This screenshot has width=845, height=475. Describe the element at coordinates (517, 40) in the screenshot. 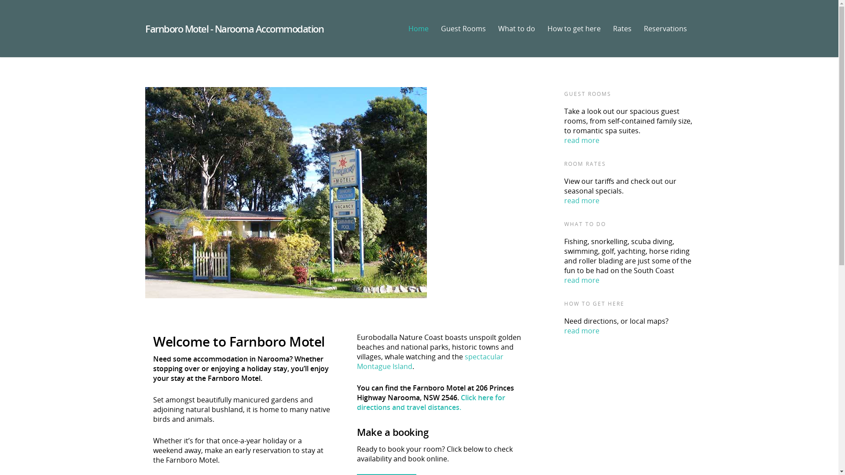

I see `What to do` at that location.